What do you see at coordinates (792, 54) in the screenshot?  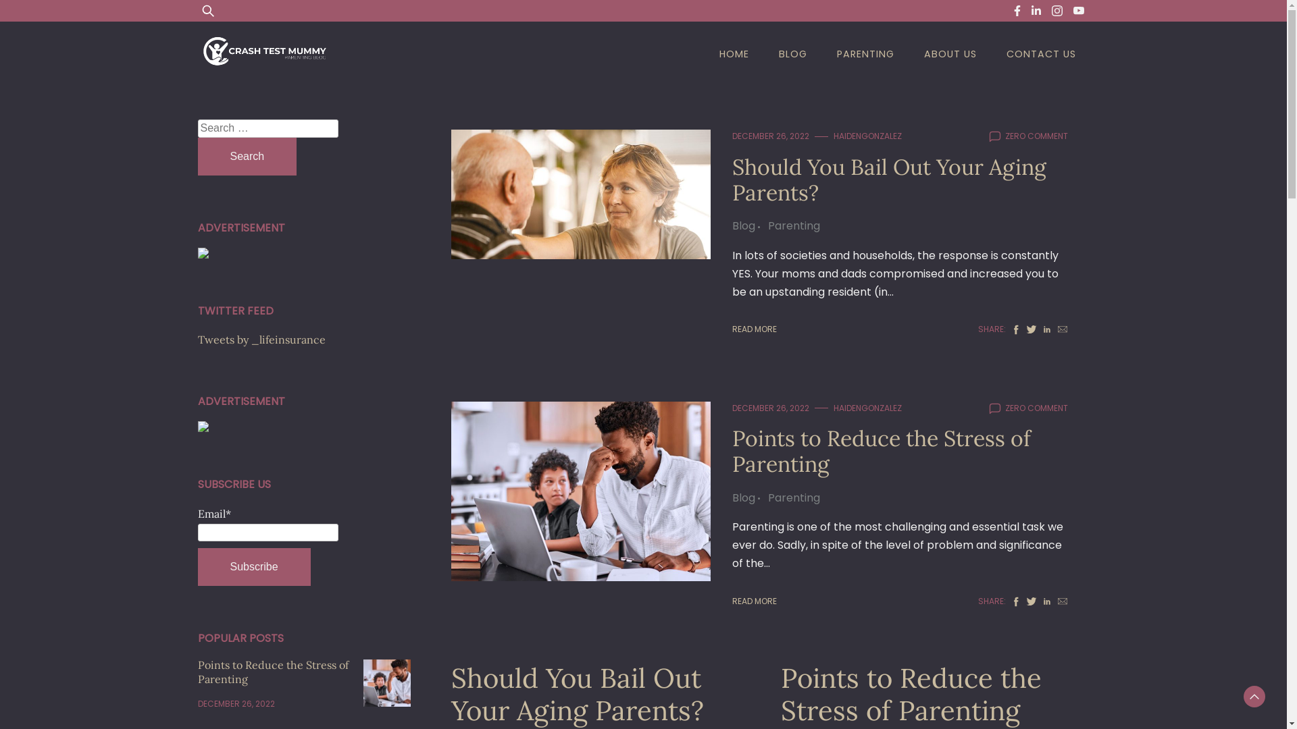 I see `BLOG` at bounding box center [792, 54].